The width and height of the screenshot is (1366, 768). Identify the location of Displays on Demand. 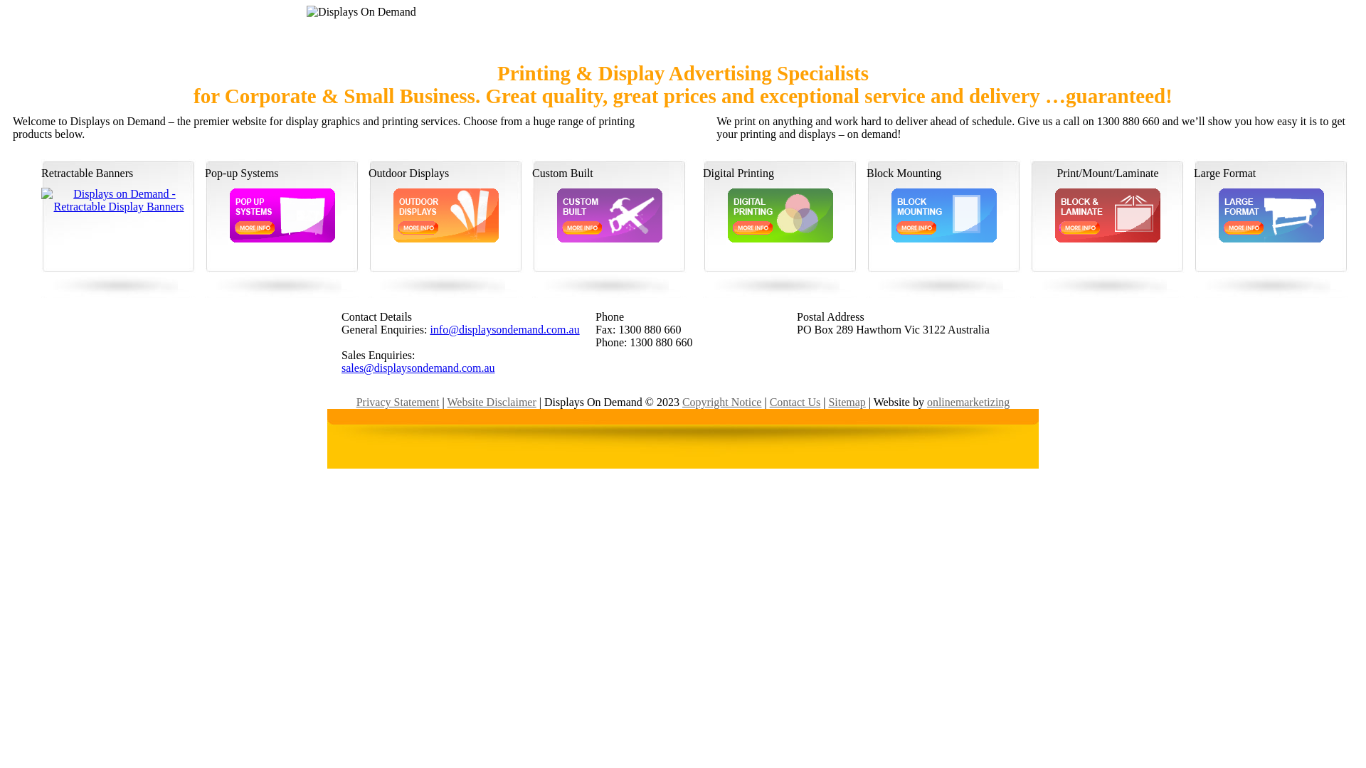
(1108, 239).